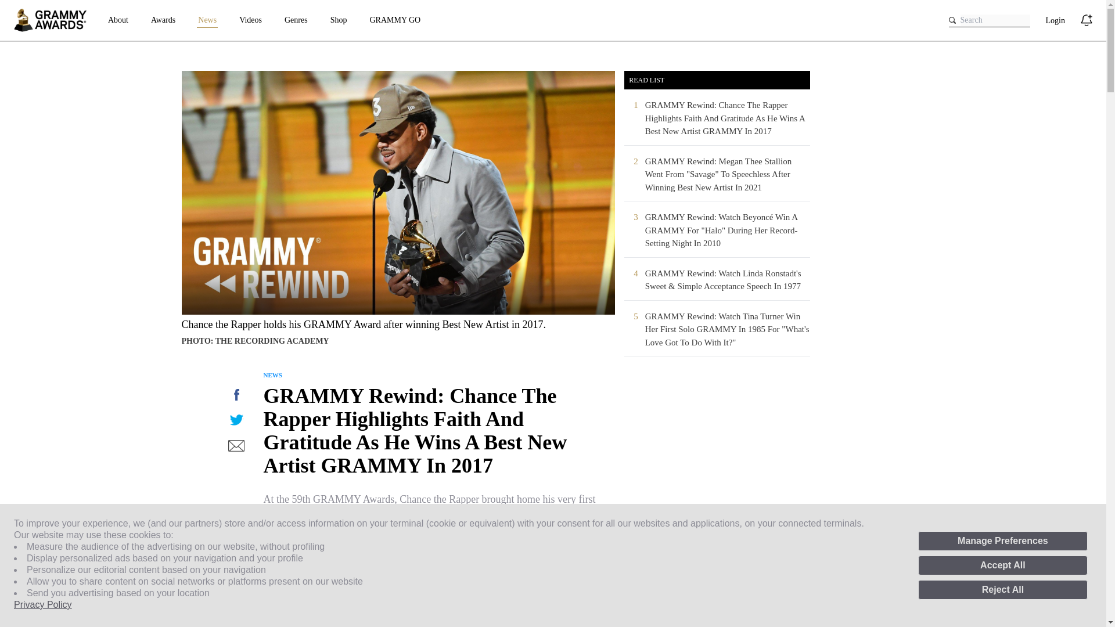 The width and height of the screenshot is (1115, 627). Describe the element at coordinates (163, 20) in the screenshot. I see `Awards` at that location.